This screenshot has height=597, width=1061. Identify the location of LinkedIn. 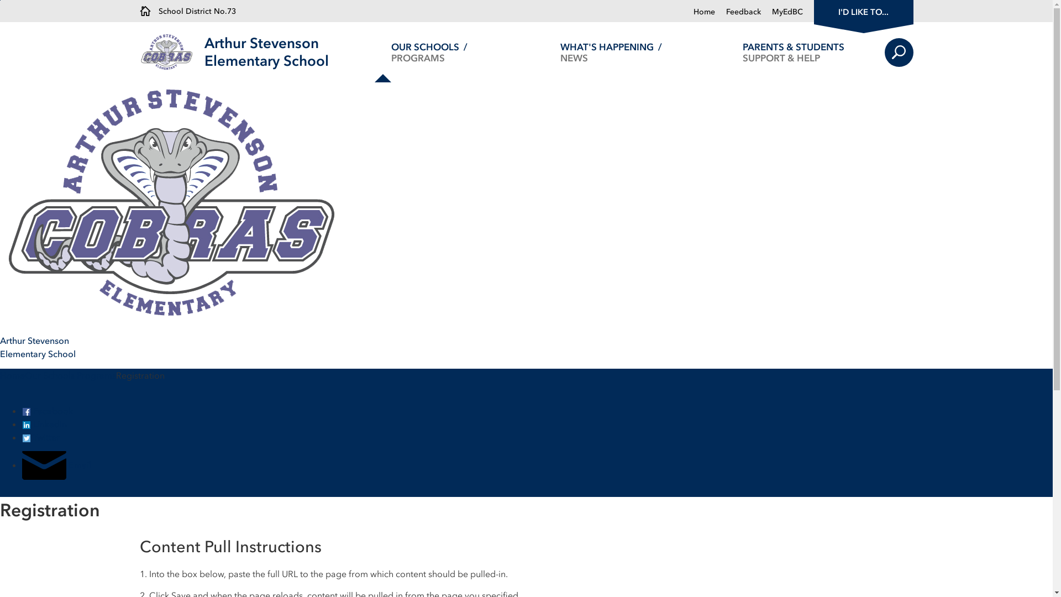
(44, 424).